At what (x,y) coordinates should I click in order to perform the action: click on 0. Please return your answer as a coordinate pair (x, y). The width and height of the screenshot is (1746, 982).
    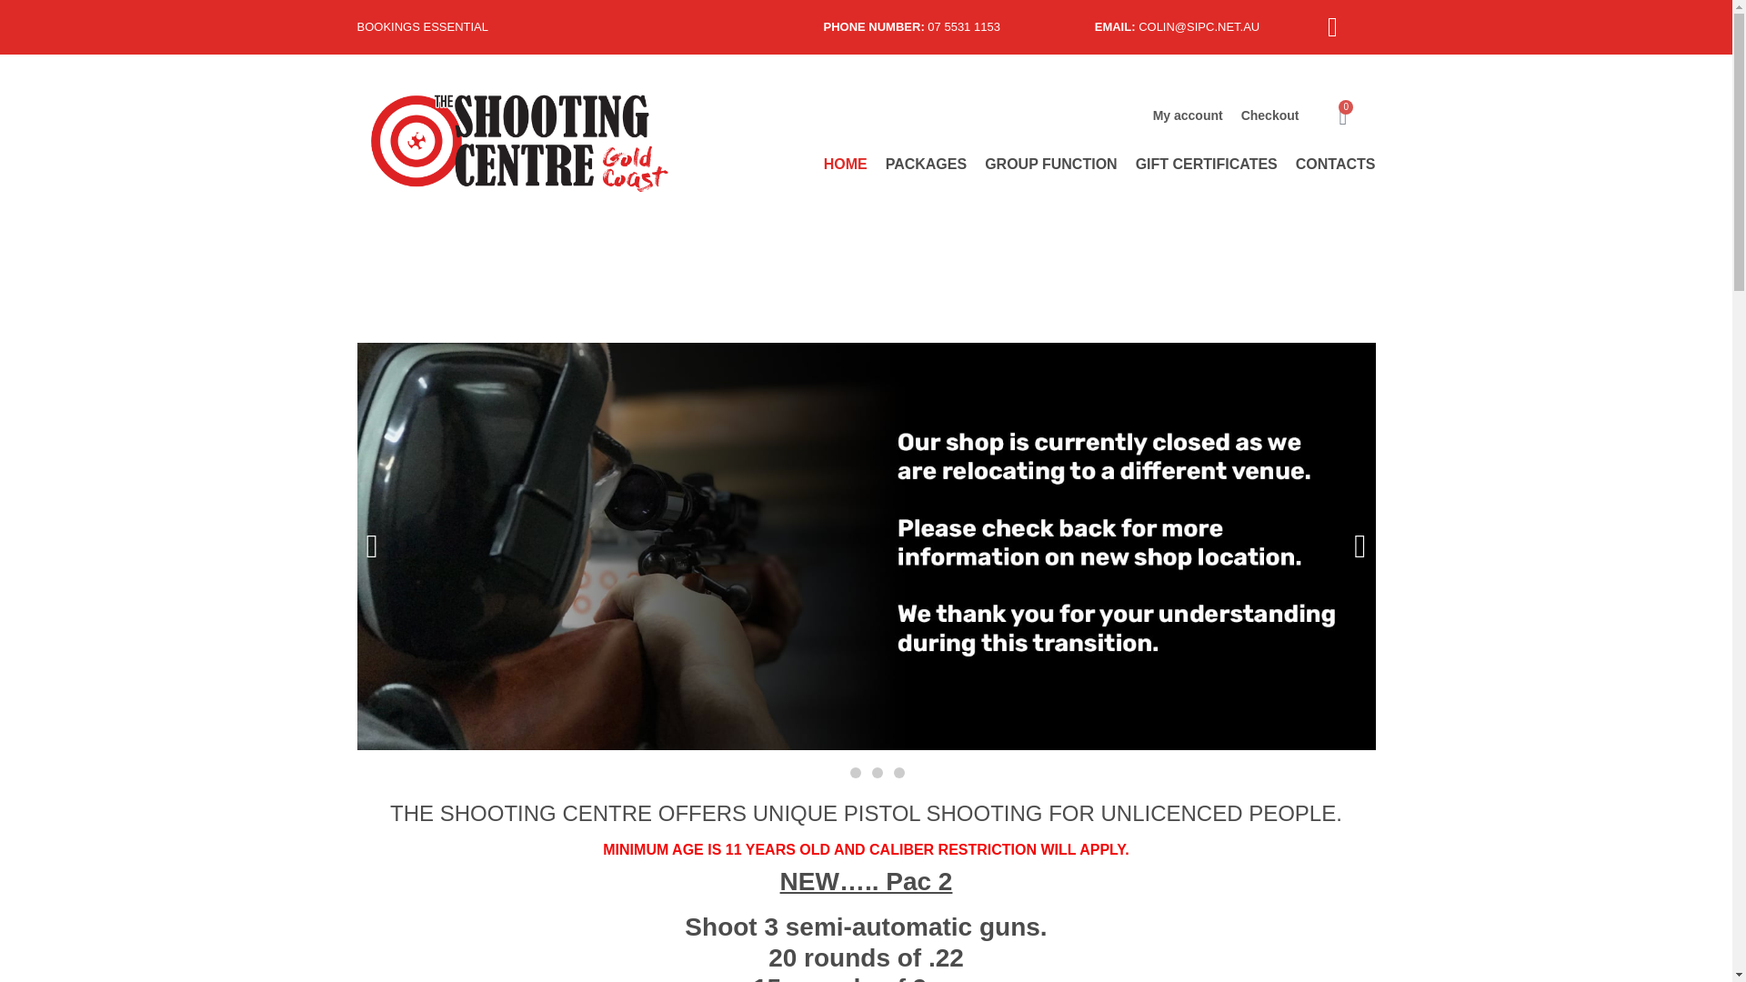
    Looking at the image, I should click on (1342, 116).